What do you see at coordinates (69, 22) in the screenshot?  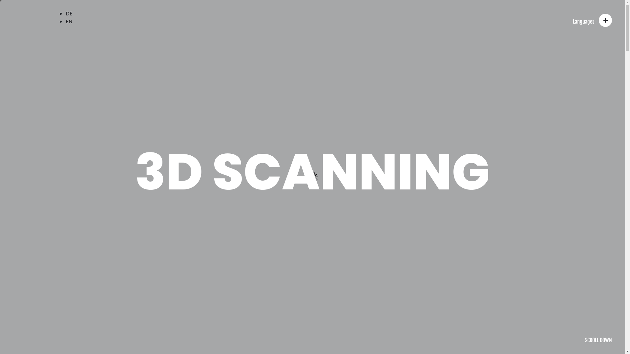 I see `EN` at bounding box center [69, 22].